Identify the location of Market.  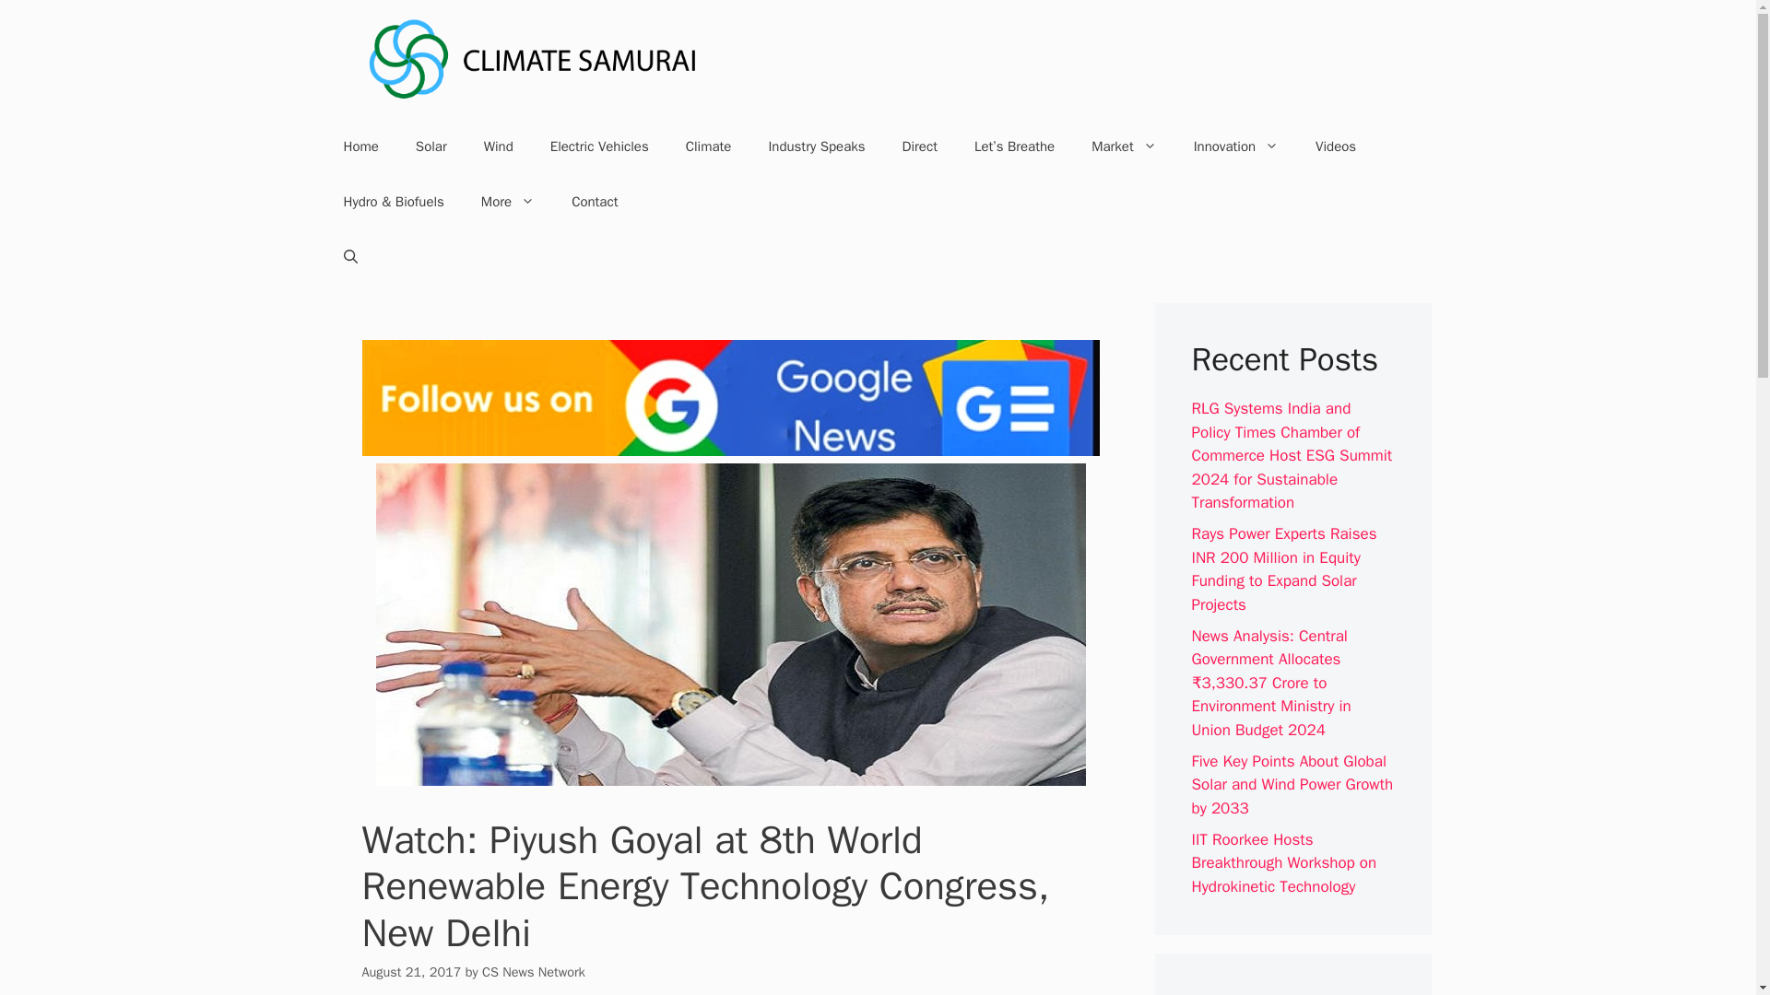
(1123, 146).